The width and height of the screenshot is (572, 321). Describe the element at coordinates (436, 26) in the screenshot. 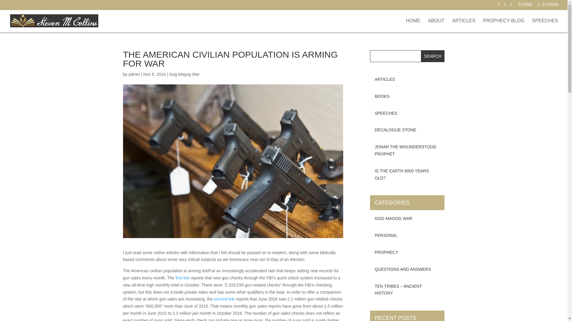

I see `ABOUT` at that location.